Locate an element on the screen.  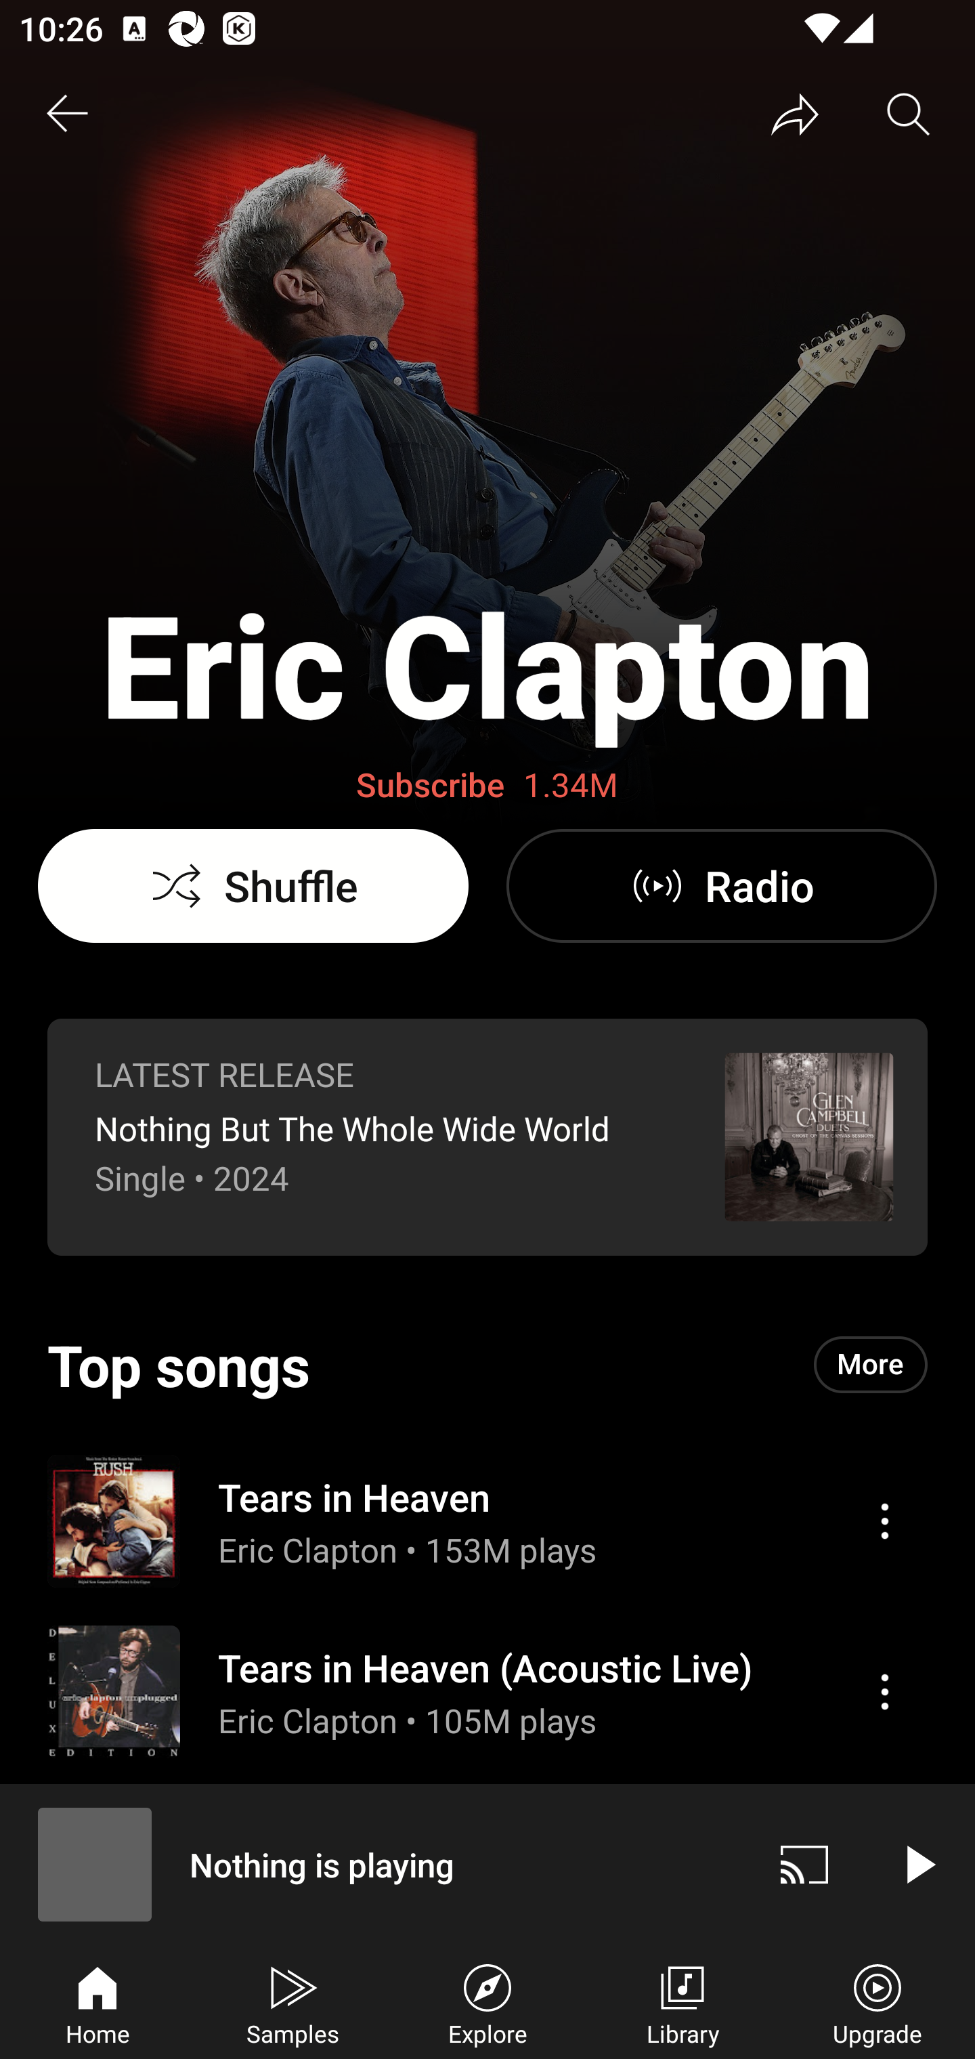
Back is located at coordinates (66, 114).